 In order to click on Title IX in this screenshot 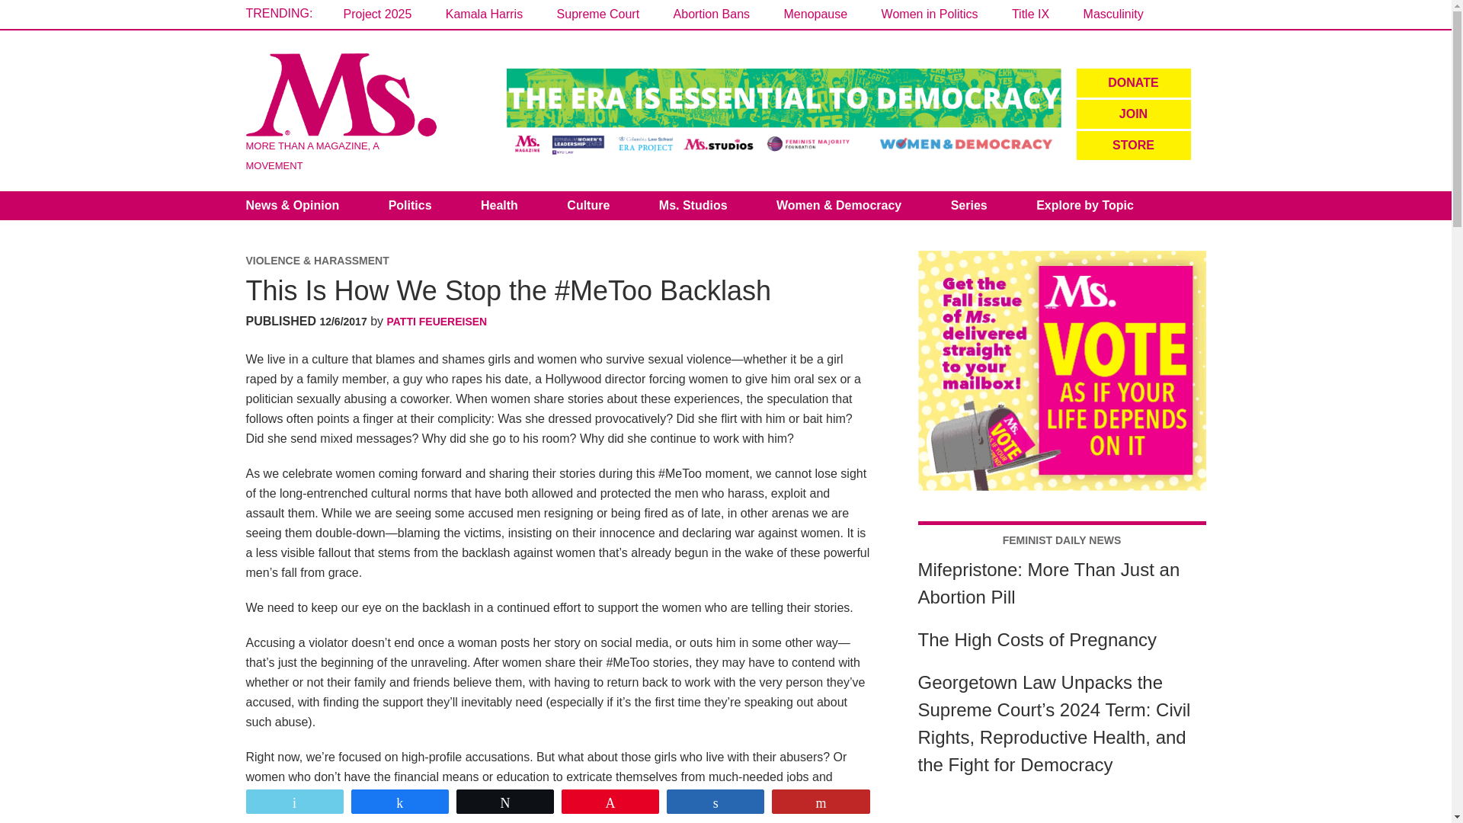, I will do `click(1030, 14)`.